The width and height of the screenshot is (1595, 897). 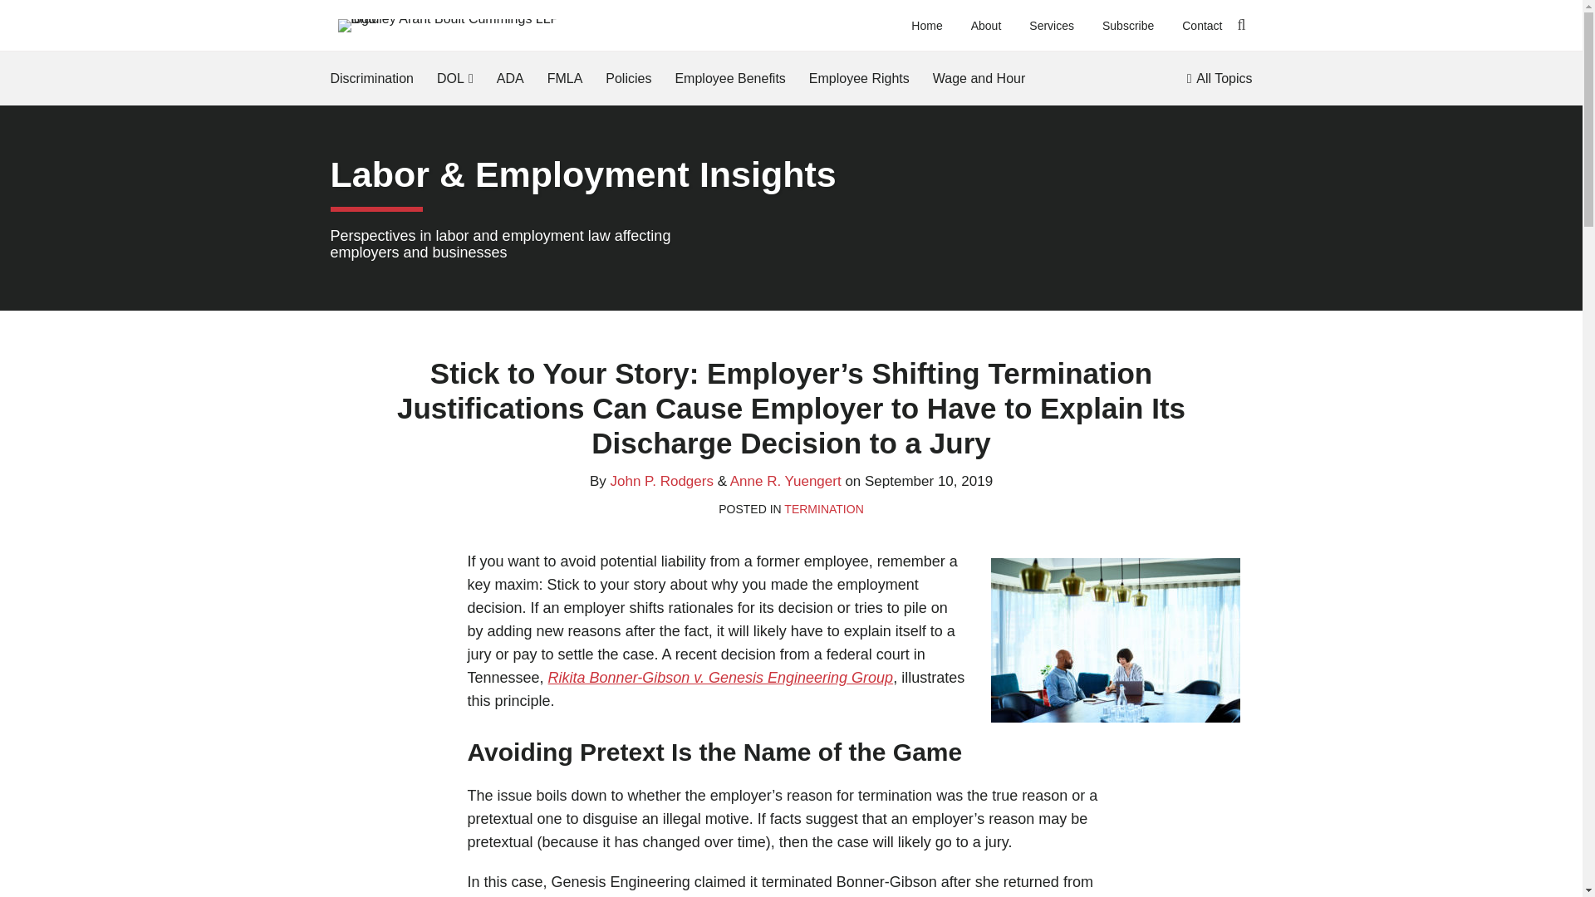 I want to click on FMLA, so click(x=565, y=78).